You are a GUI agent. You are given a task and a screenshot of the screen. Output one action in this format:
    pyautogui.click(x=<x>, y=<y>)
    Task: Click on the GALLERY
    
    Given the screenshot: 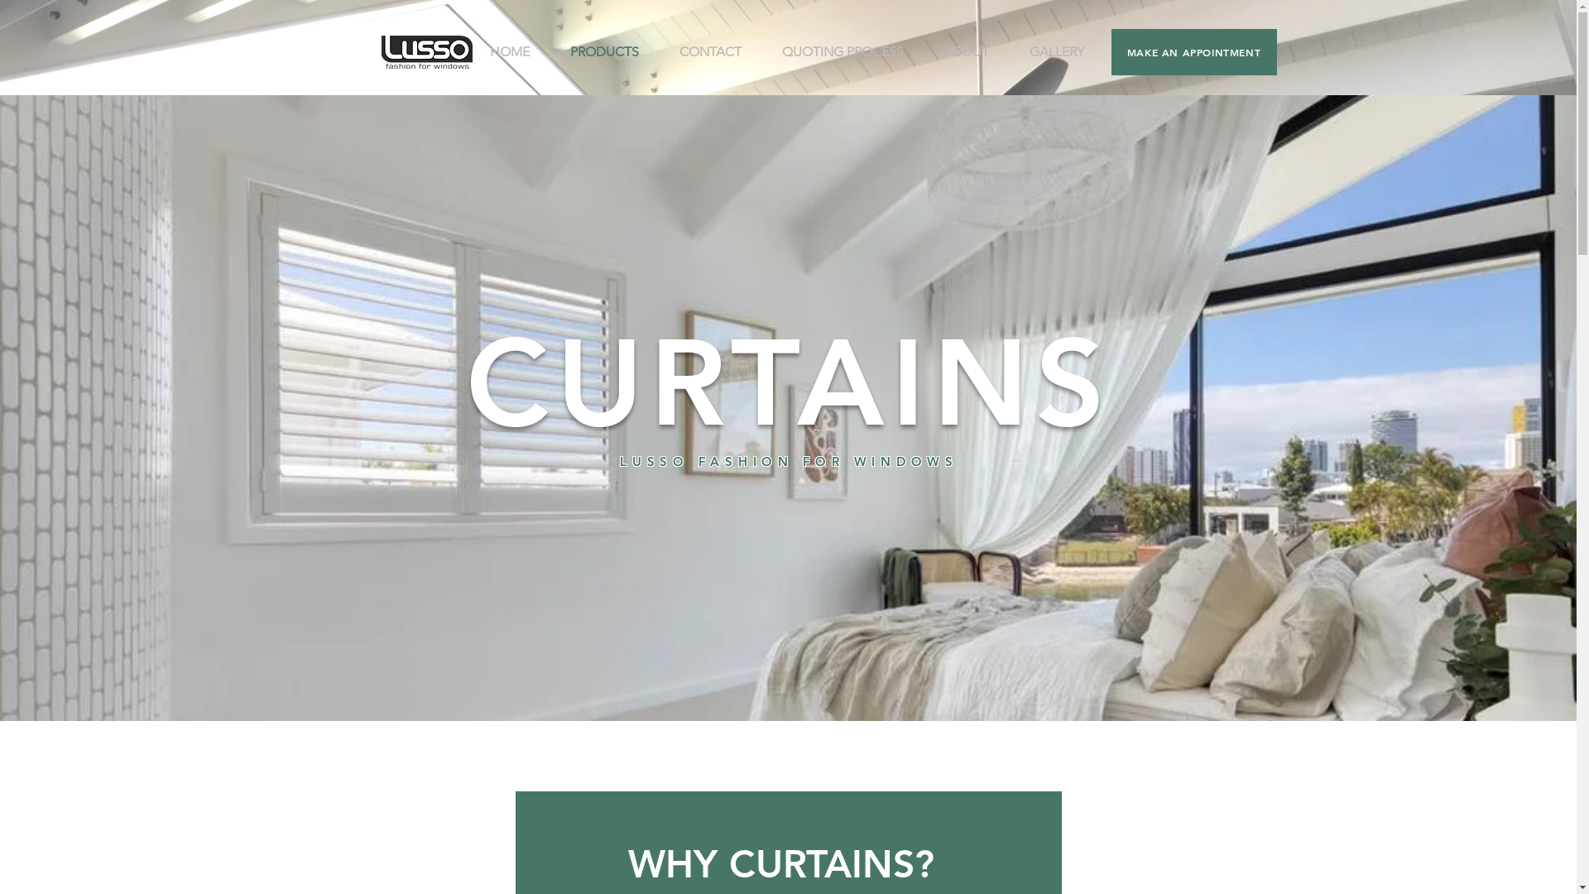 What is the action you would take?
    pyautogui.click(x=1063, y=52)
    